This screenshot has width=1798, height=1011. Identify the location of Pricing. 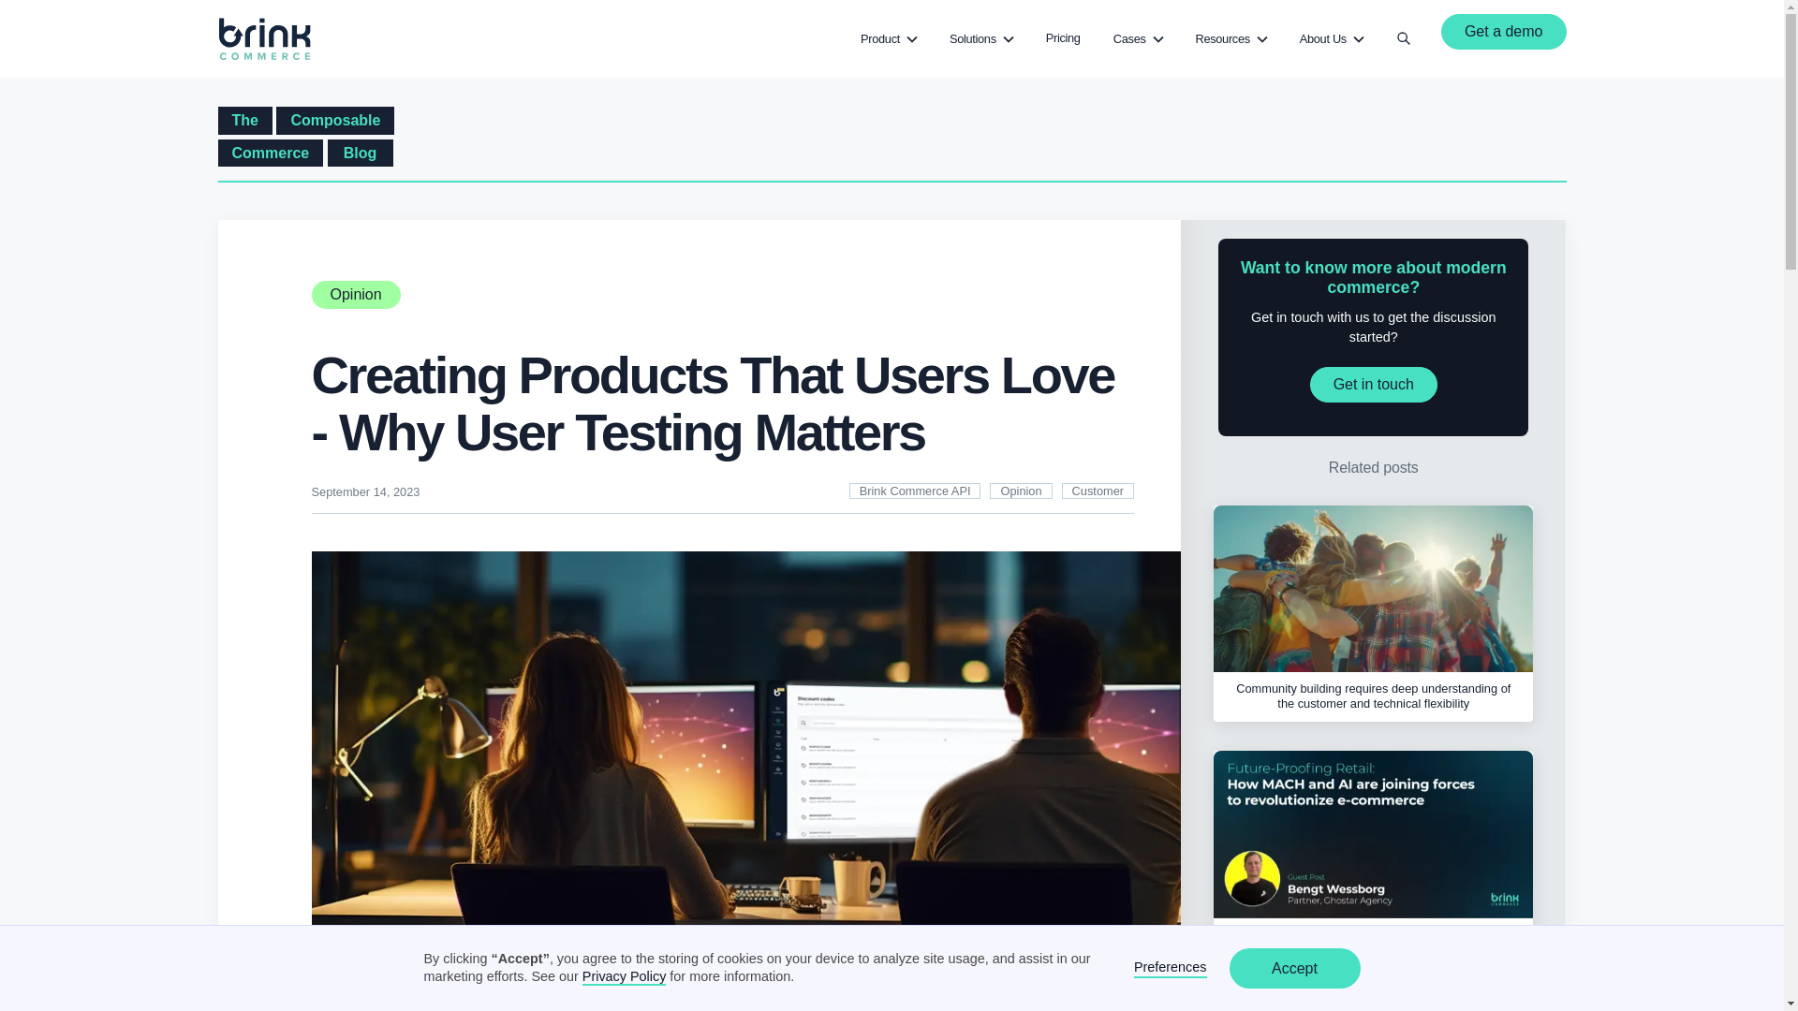
(1063, 37).